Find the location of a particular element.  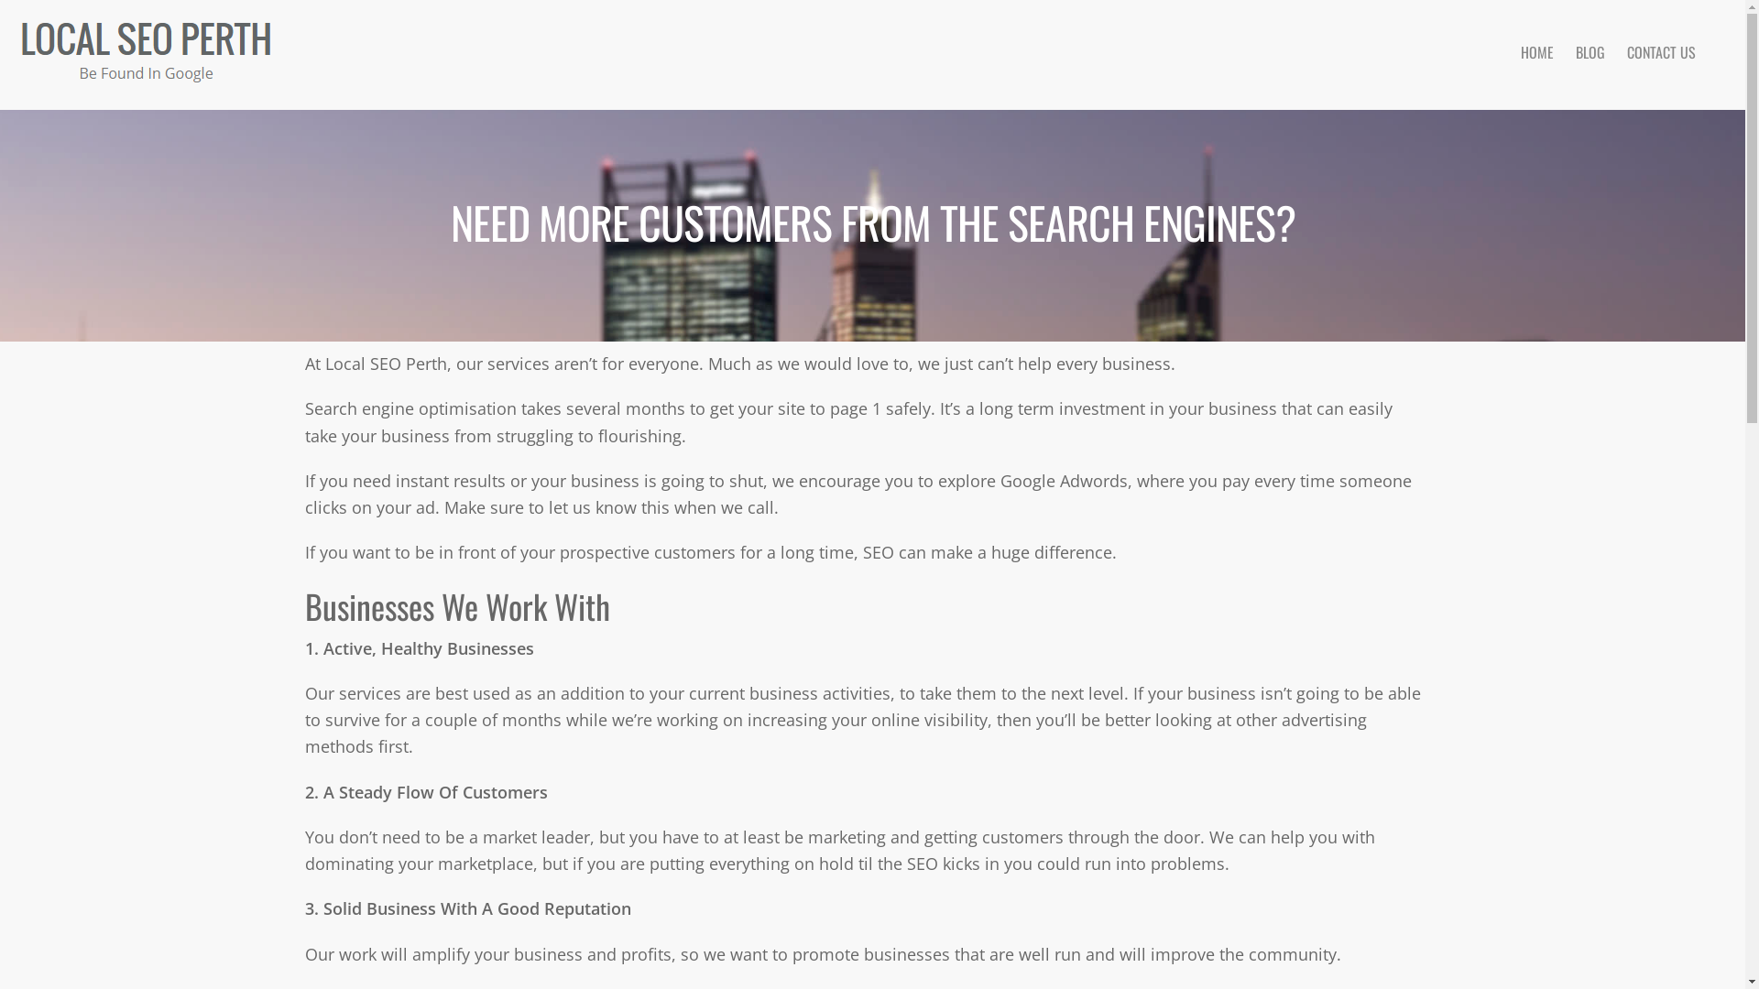

CONTACT US is located at coordinates (1662, 52).